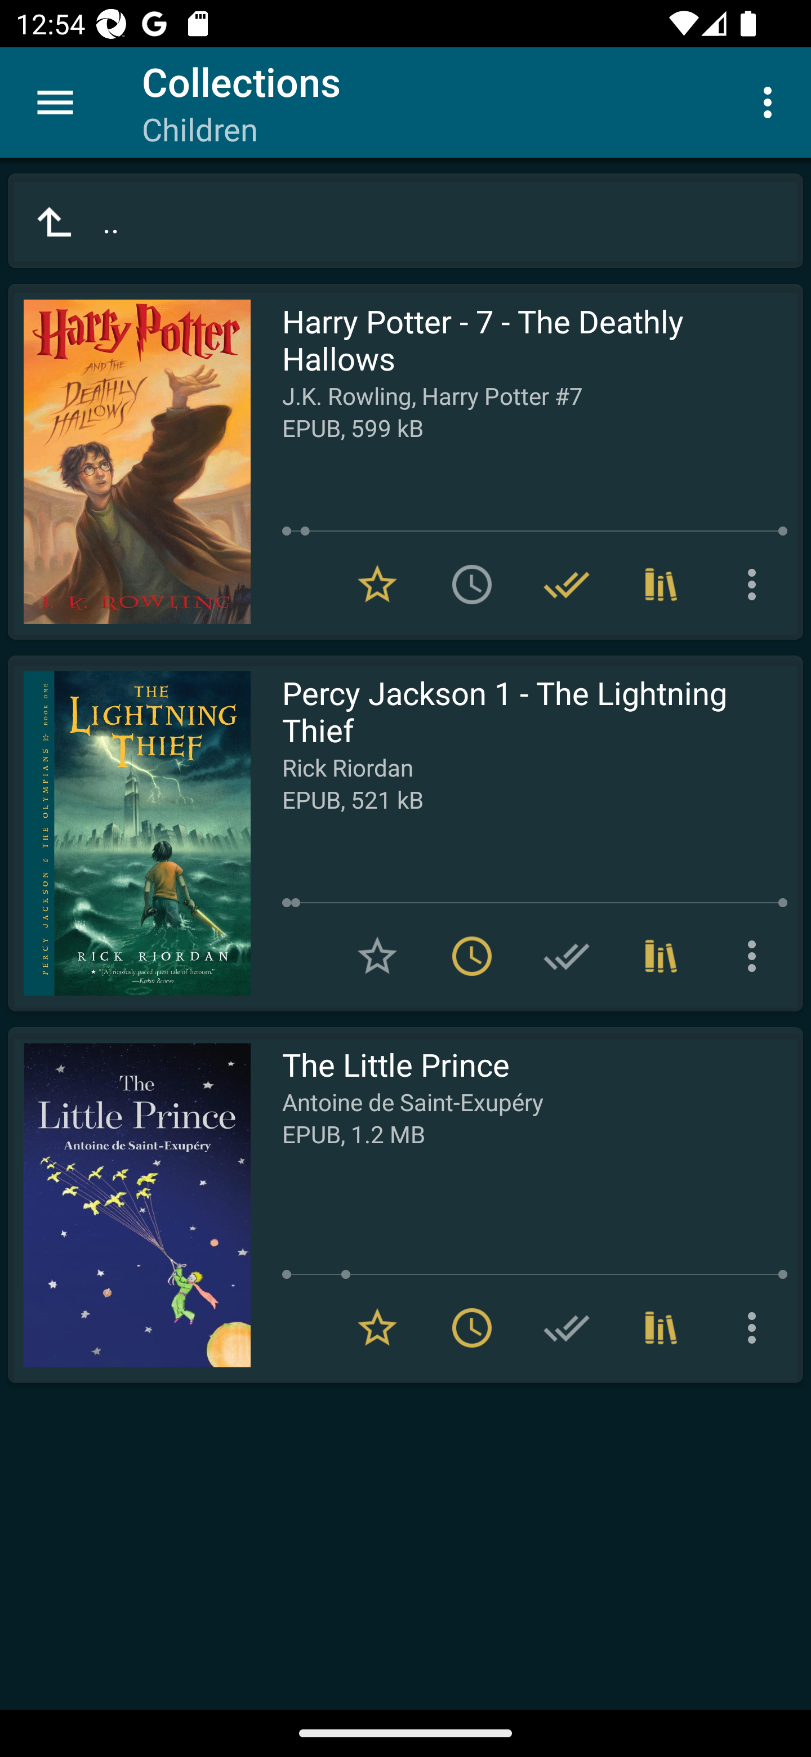  Describe the element at coordinates (756, 585) in the screenshot. I see `More options` at that location.